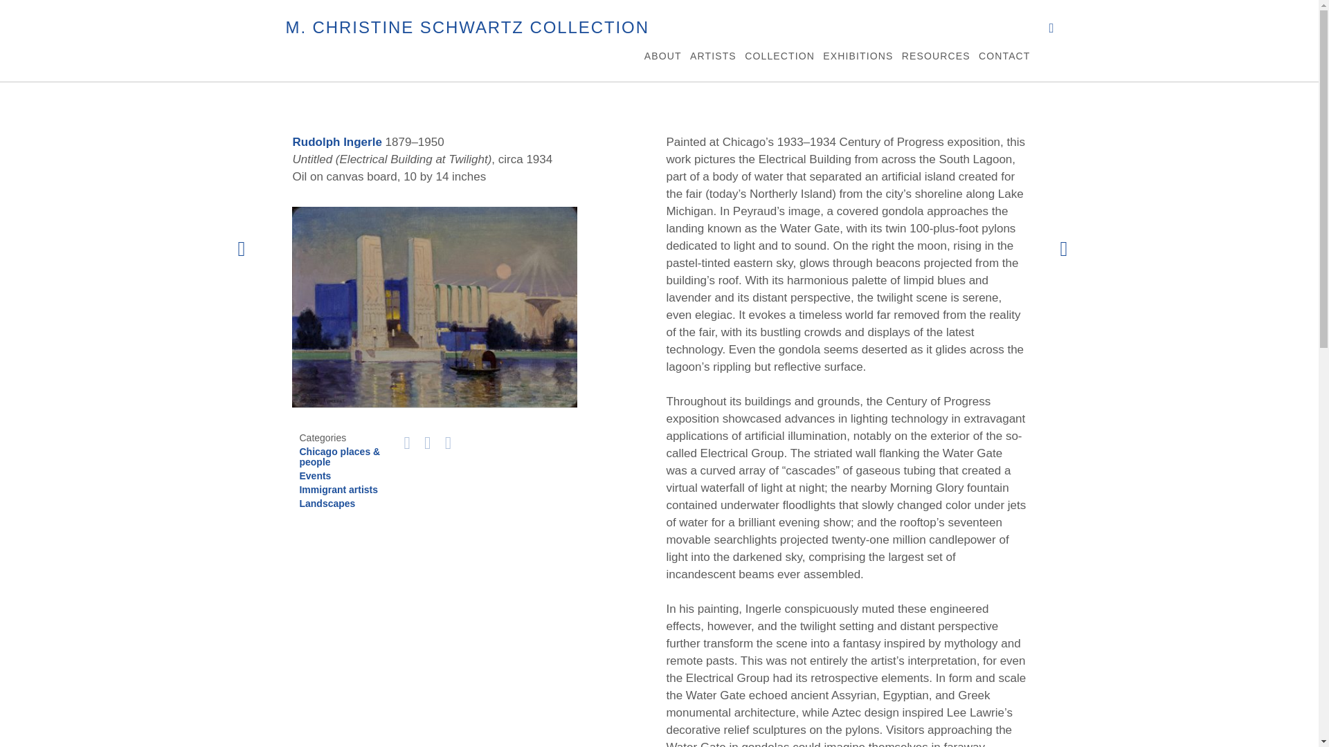 The width and height of the screenshot is (1329, 747). Describe the element at coordinates (858, 57) in the screenshot. I see `EXHIBITIONS` at that location.